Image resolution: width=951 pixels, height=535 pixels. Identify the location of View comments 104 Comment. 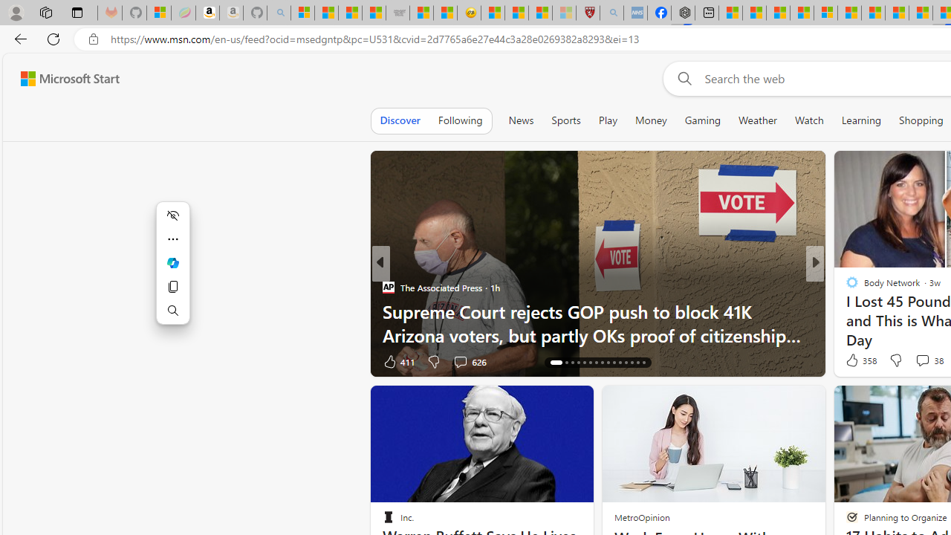
(927, 361).